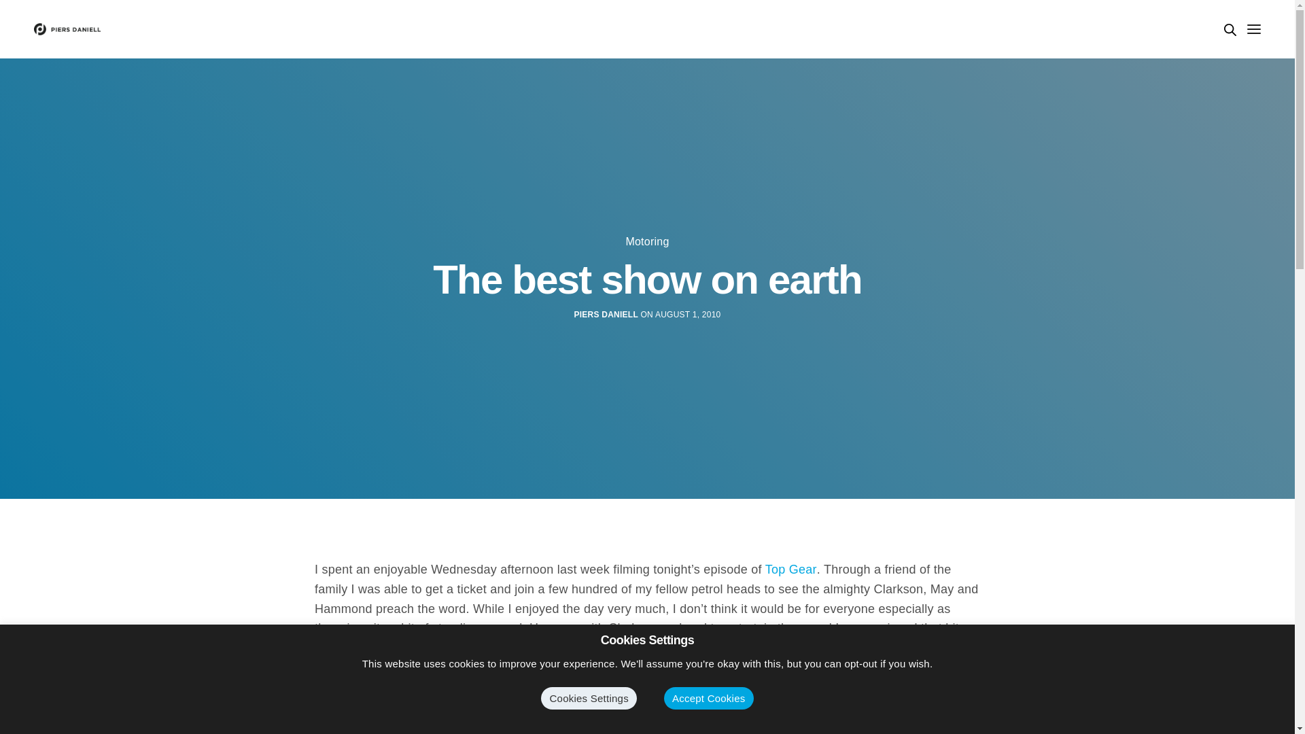  Describe the element at coordinates (646, 241) in the screenshot. I see `Motoring` at that location.